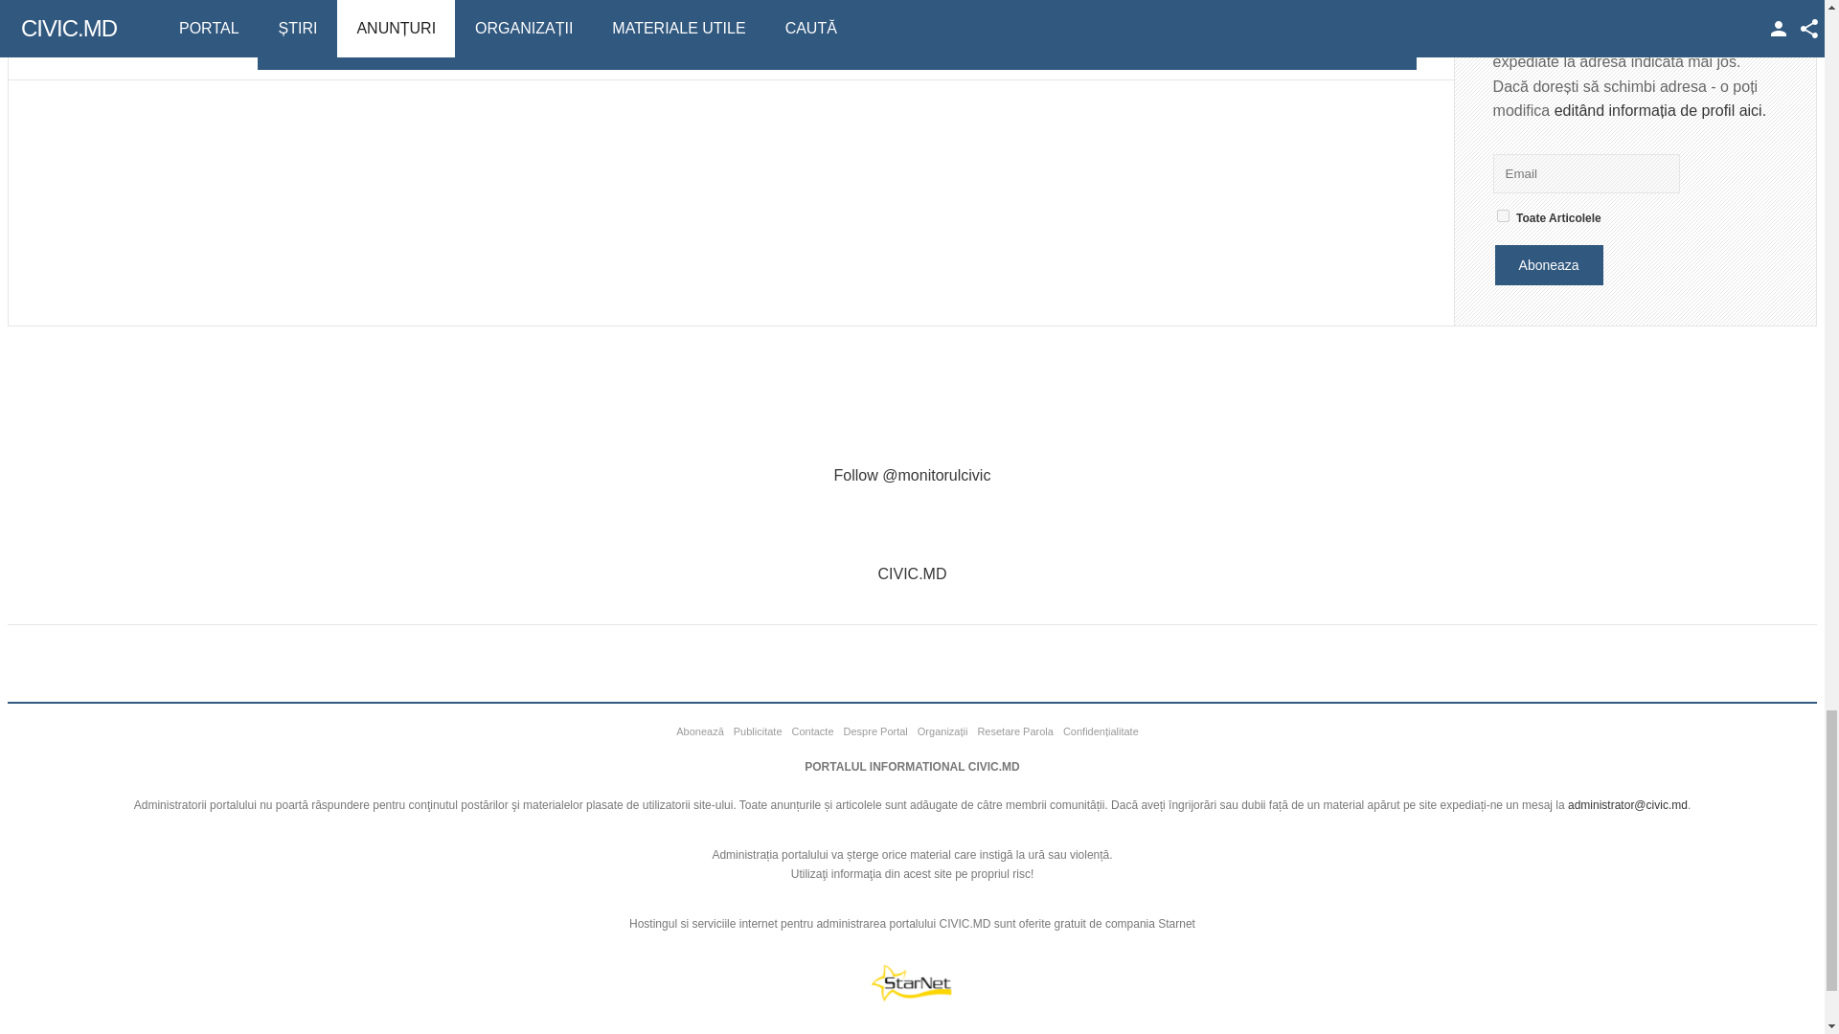  What do you see at coordinates (1549, 264) in the screenshot?
I see `Aboneaza` at bounding box center [1549, 264].